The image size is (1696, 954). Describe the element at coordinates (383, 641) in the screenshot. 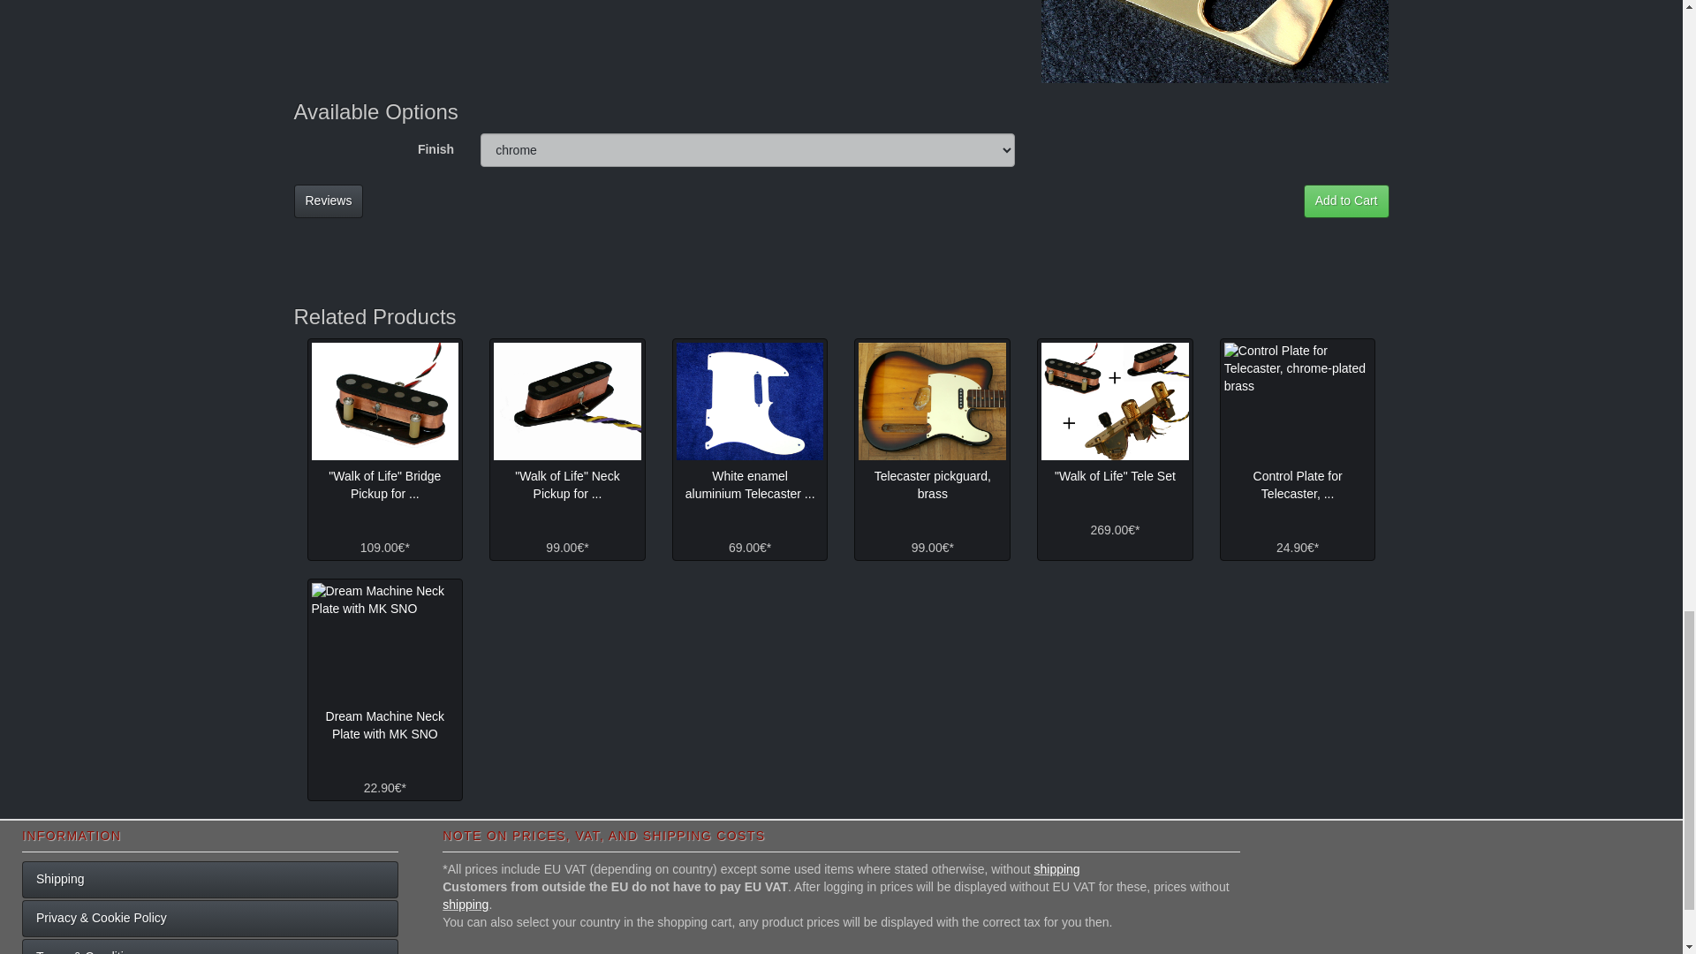

I see `Dream Machine Neck Plate with MK SNO` at that location.